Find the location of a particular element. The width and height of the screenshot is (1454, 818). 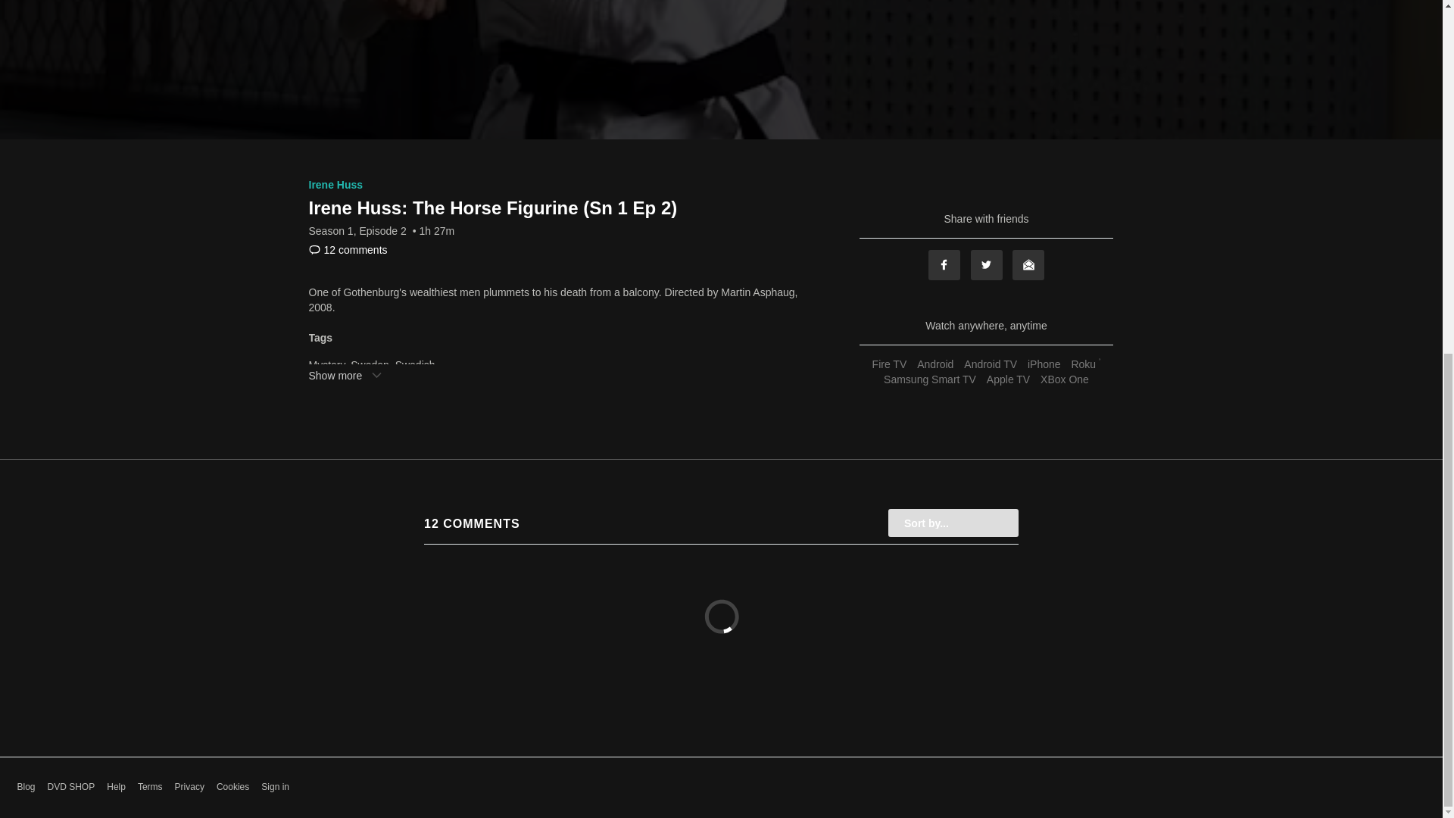

Swedish is located at coordinates (415, 365).